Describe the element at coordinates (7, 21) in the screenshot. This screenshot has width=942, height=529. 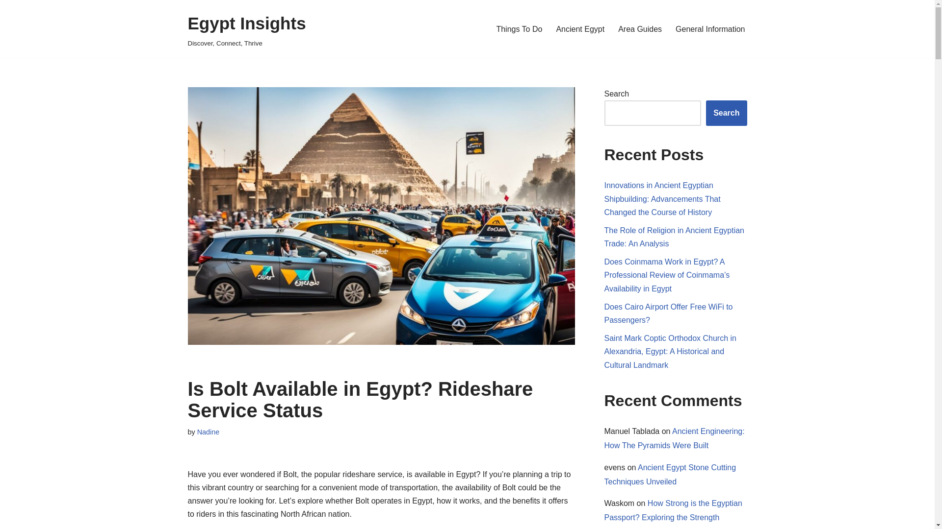
I see `Skip to content` at that location.